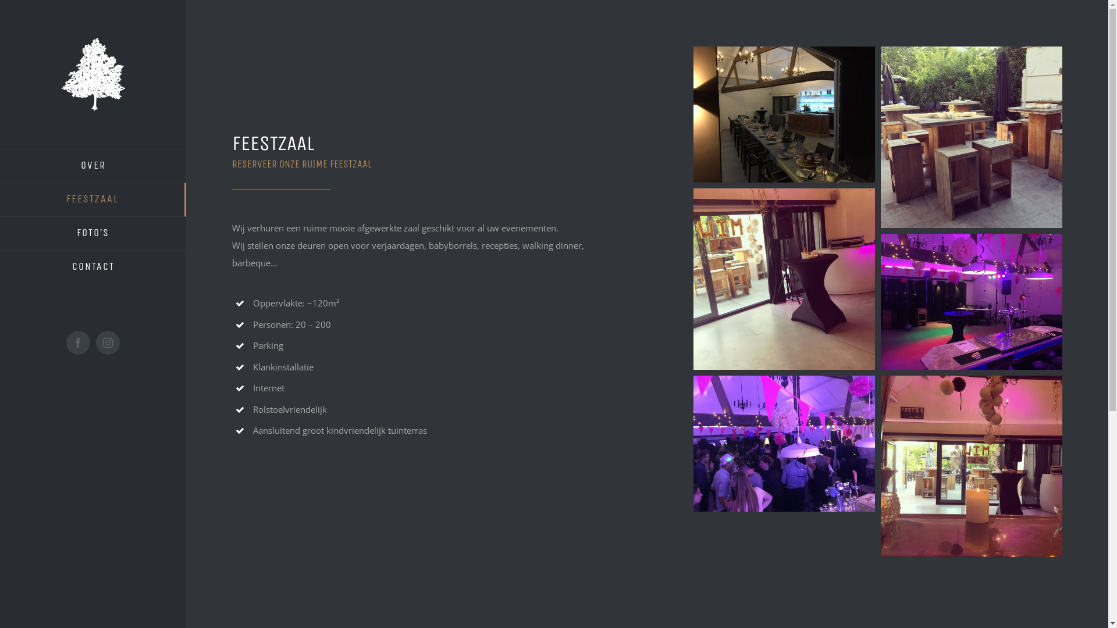  What do you see at coordinates (78, 343) in the screenshot?
I see `Facebook` at bounding box center [78, 343].